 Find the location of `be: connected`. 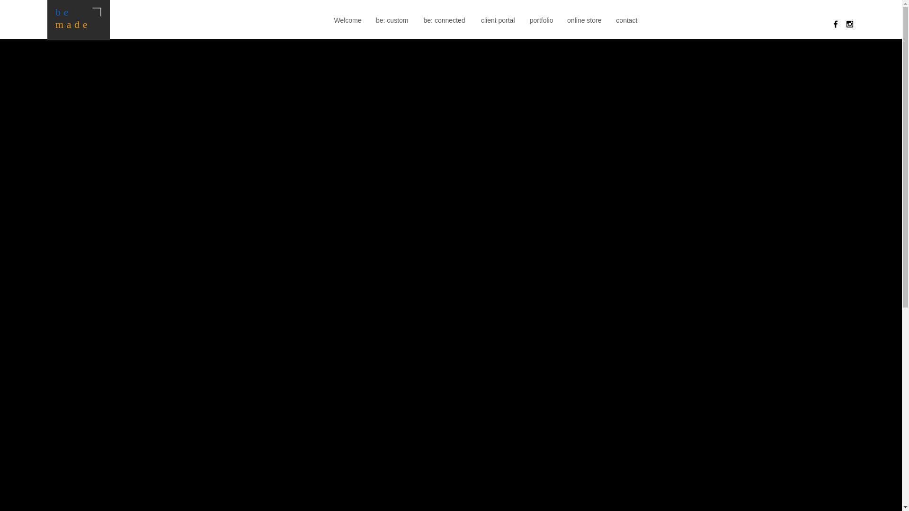

be: connected is located at coordinates (443, 20).